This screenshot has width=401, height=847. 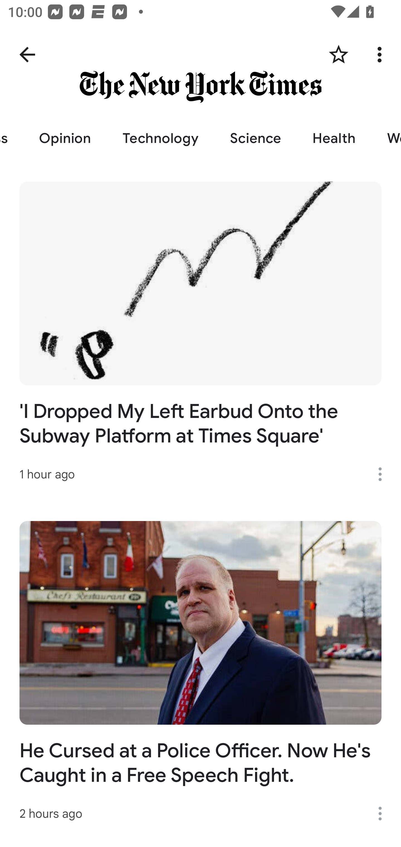 What do you see at coordinates (384, 814) in the screenshot?
I see `More options` at bounding box center [384, 814].